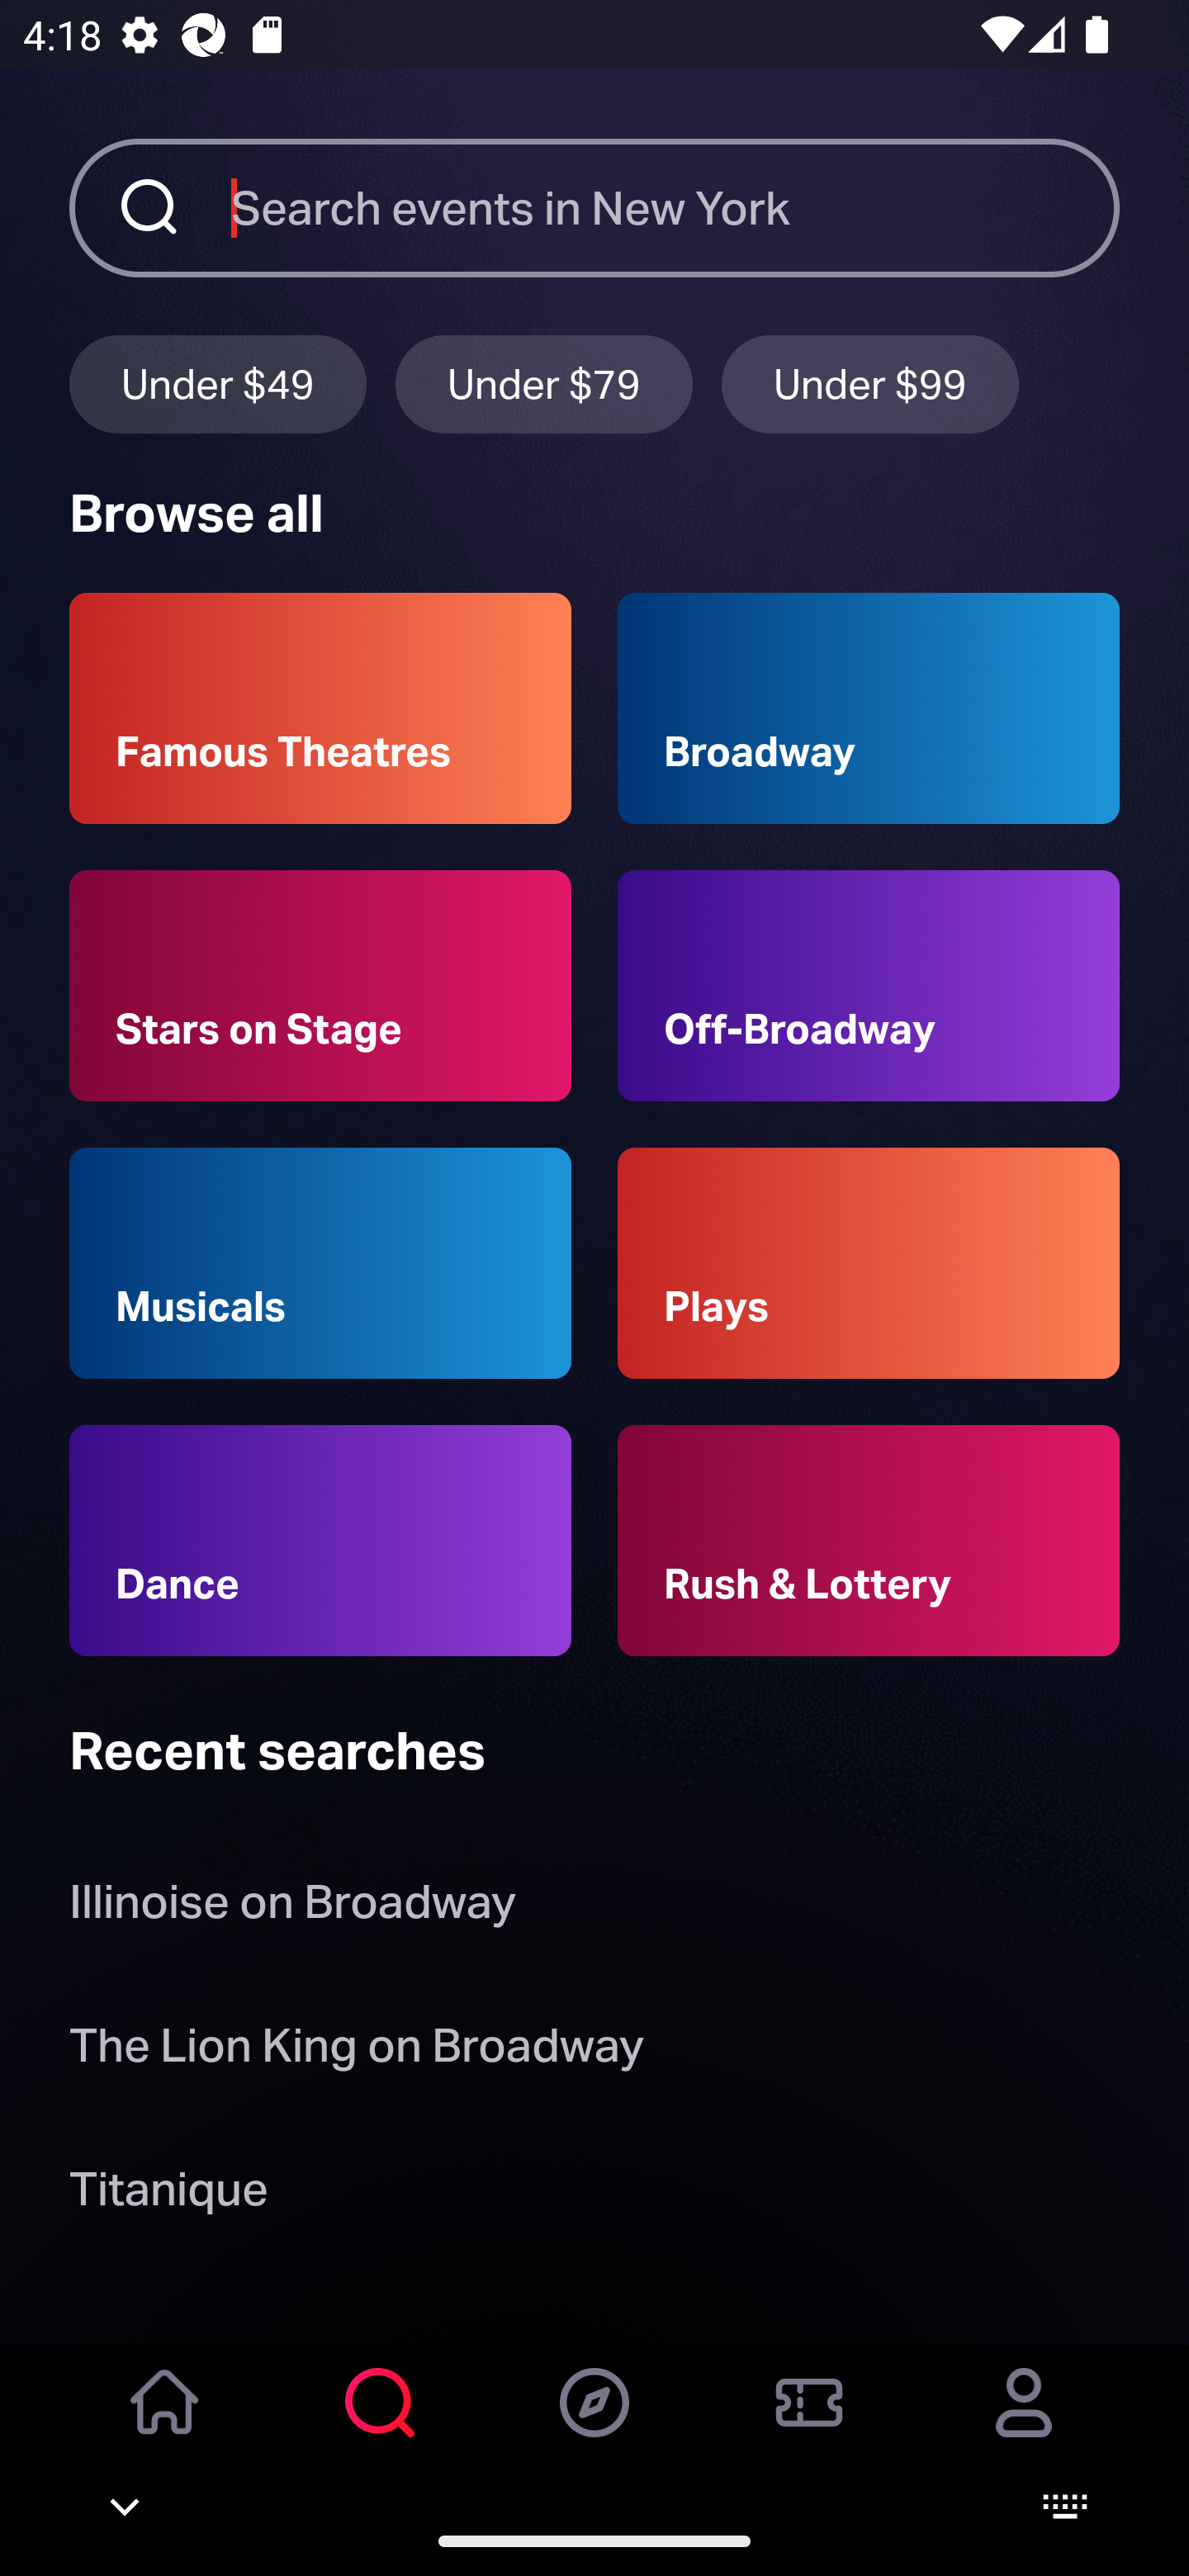  What do you see at coordinates (320, 1263) in the screenshot?
I see `Musicals` at bounding box center [320, 1263].